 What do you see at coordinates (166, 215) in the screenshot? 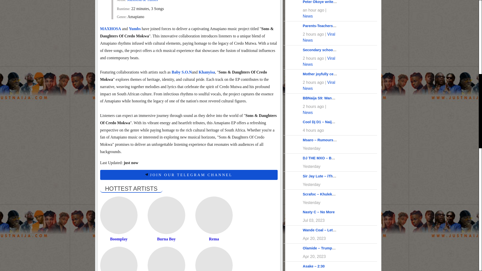
I see `Burna Boy` at bounding box center [166, 215].